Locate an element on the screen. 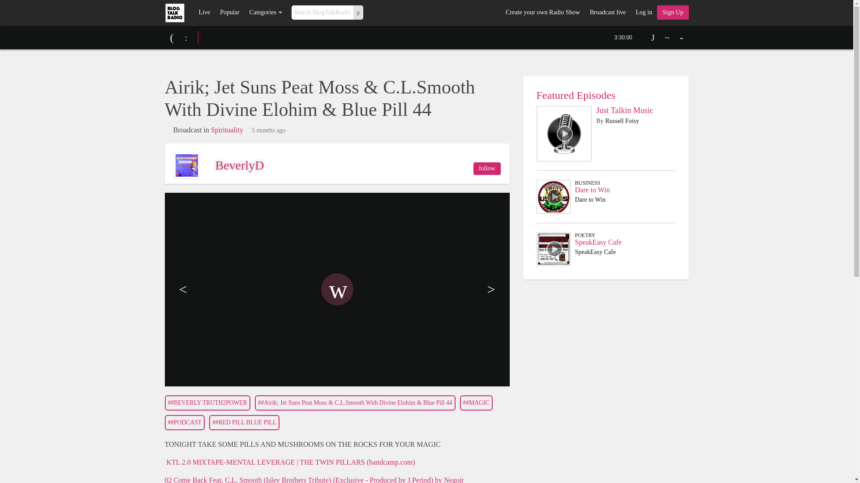  Create My Talk Show is located at coordinates (673, 13).